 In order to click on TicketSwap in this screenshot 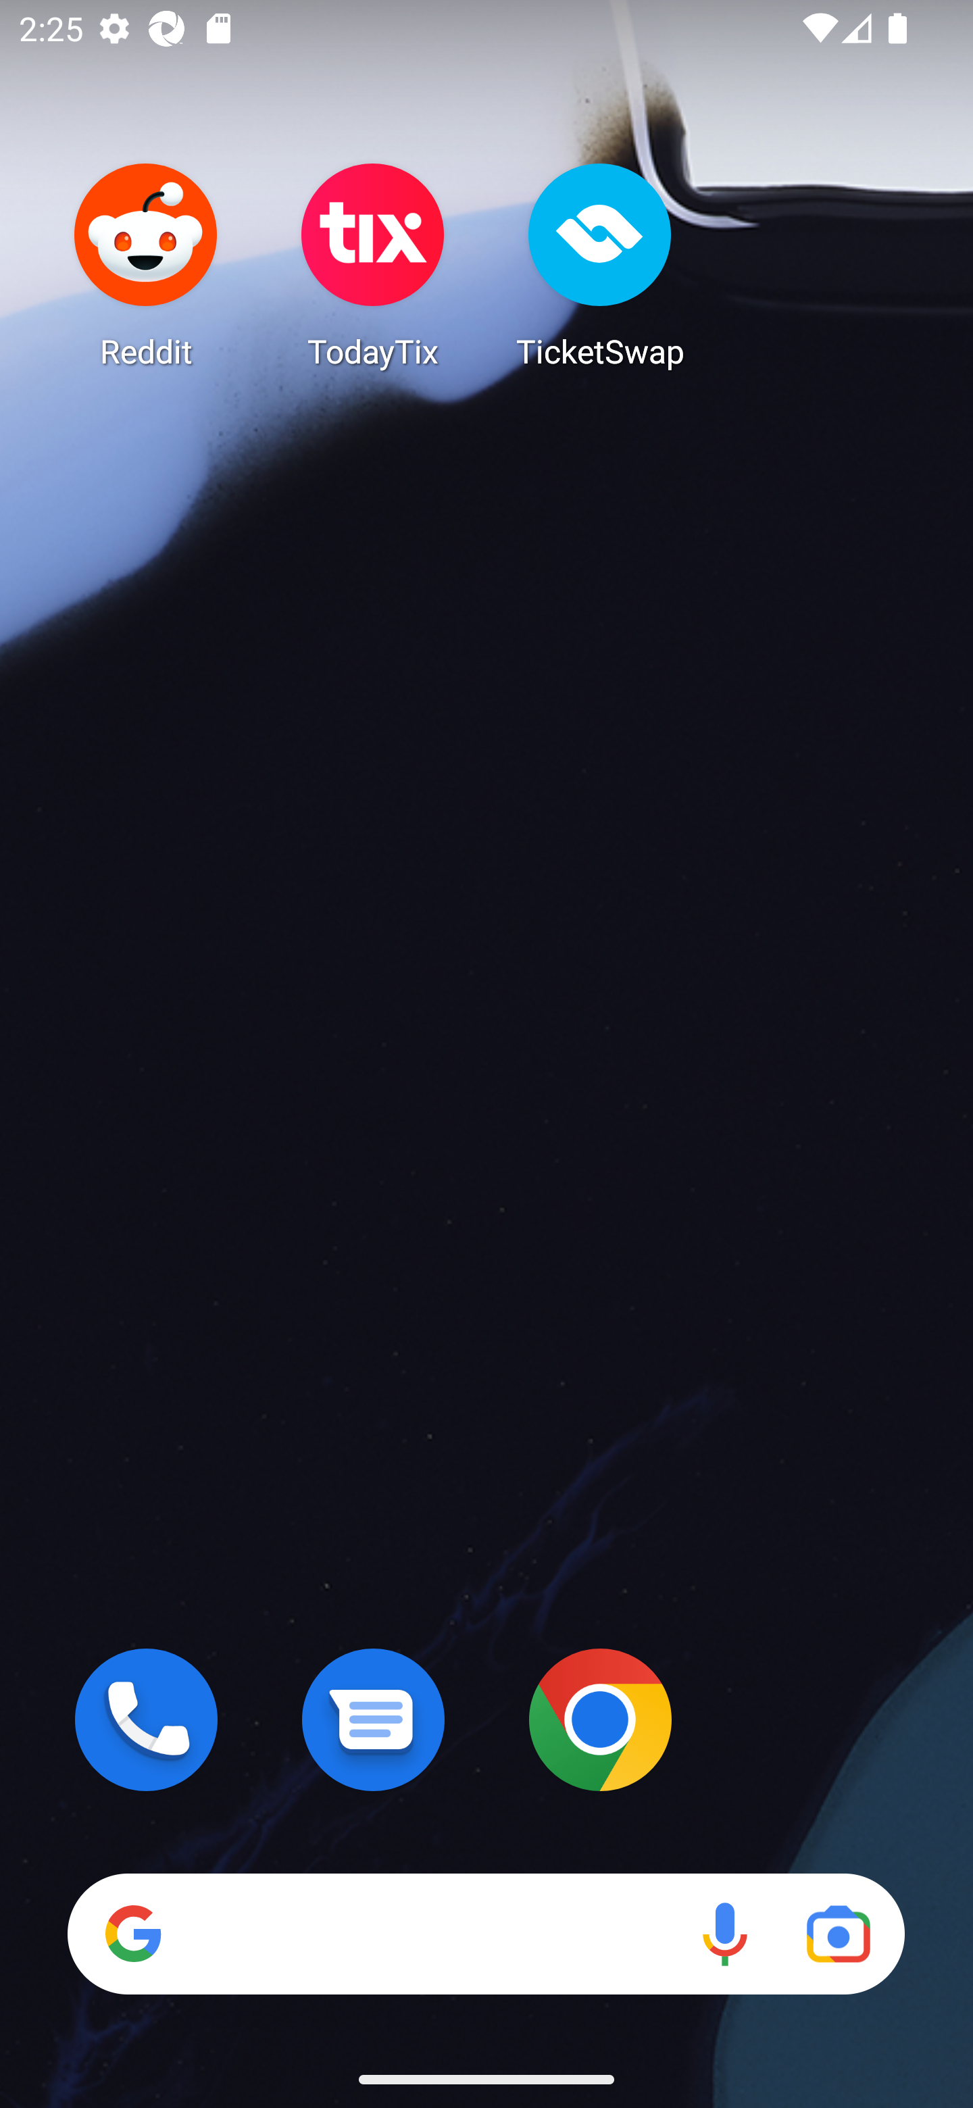, I will do `click(600, 265)`.